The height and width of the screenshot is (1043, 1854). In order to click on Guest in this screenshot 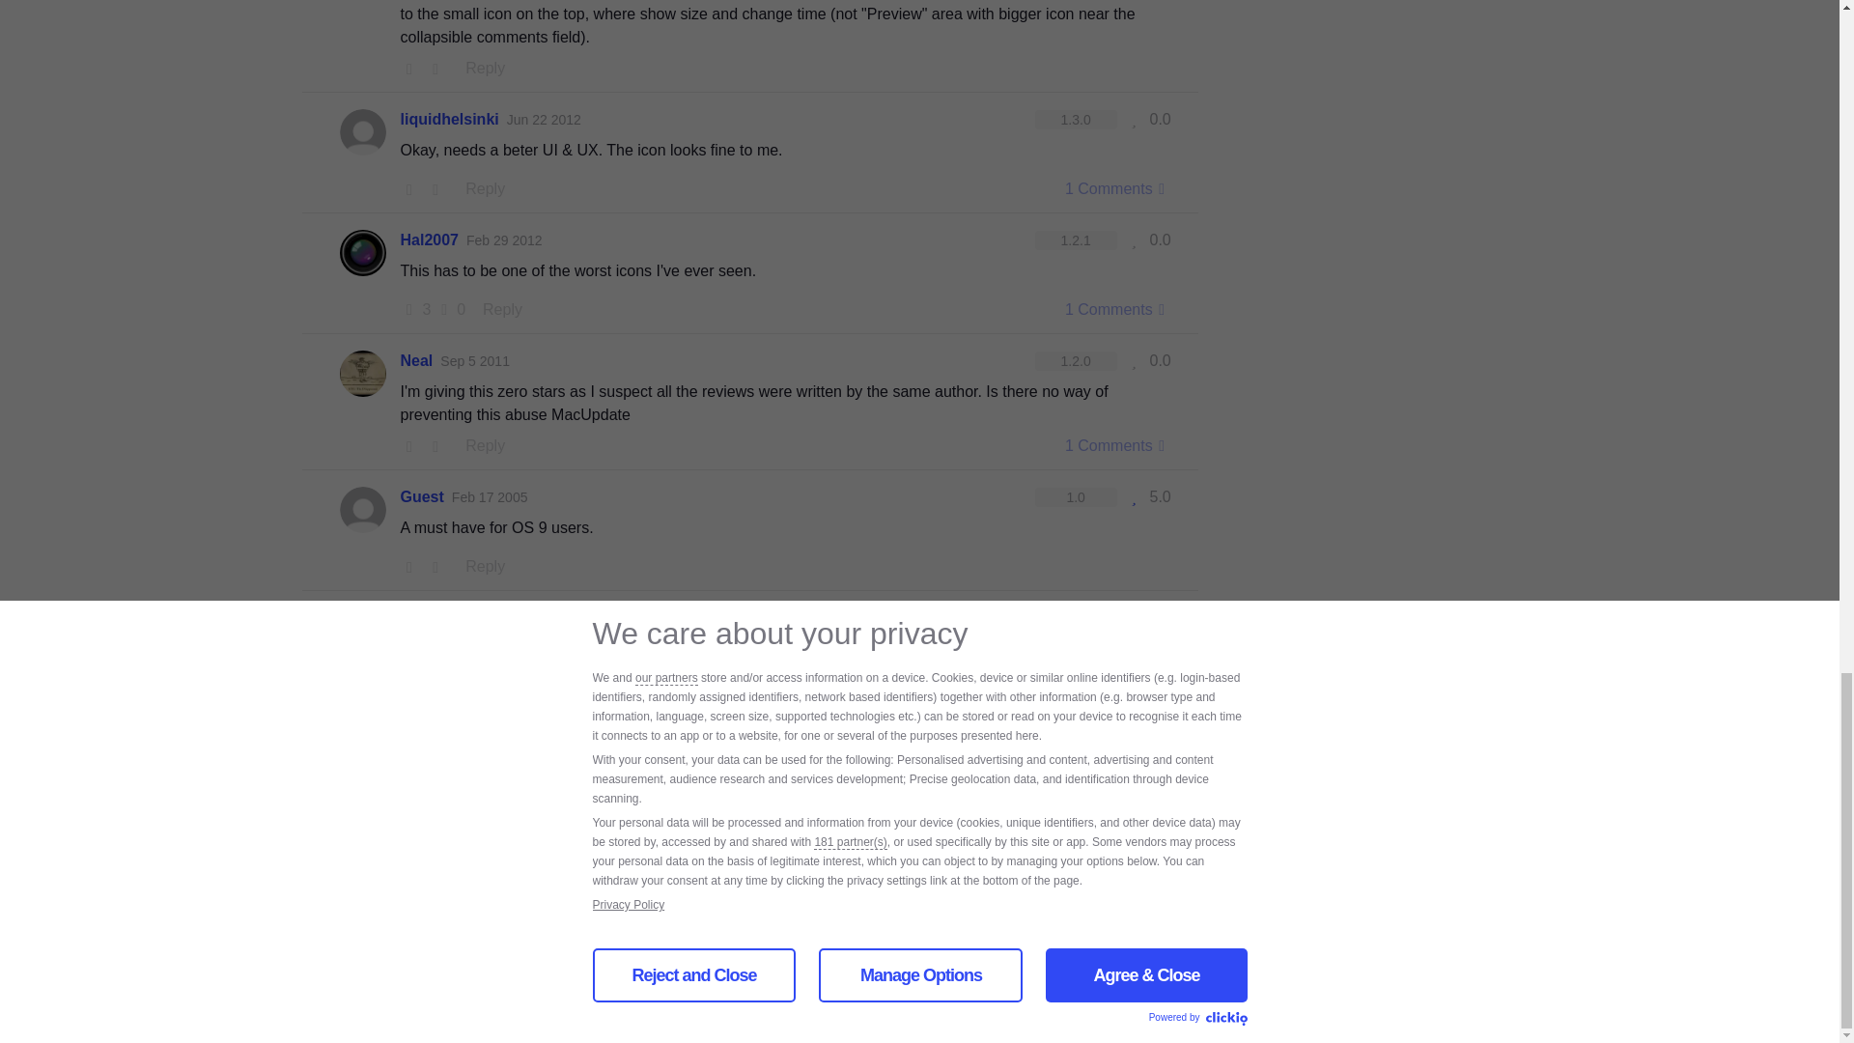, I will do `click(421, 497)`.